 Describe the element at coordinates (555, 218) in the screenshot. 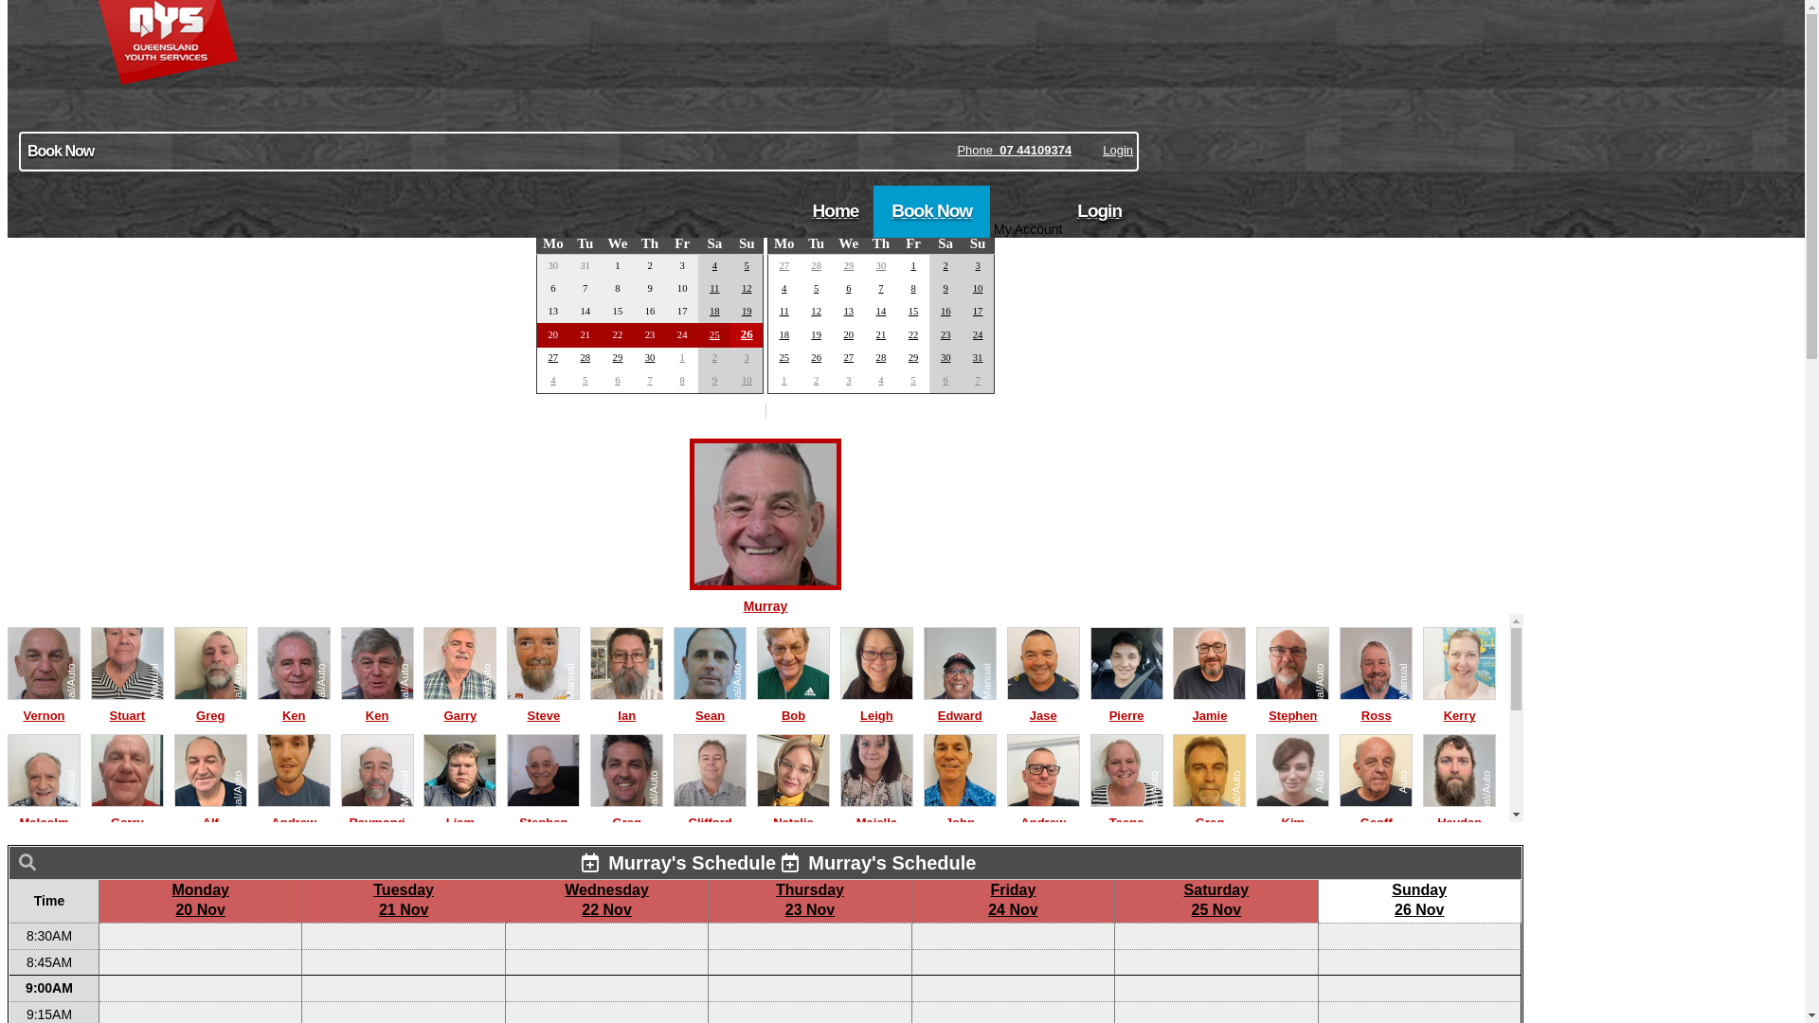

I see `Oct` at that location.